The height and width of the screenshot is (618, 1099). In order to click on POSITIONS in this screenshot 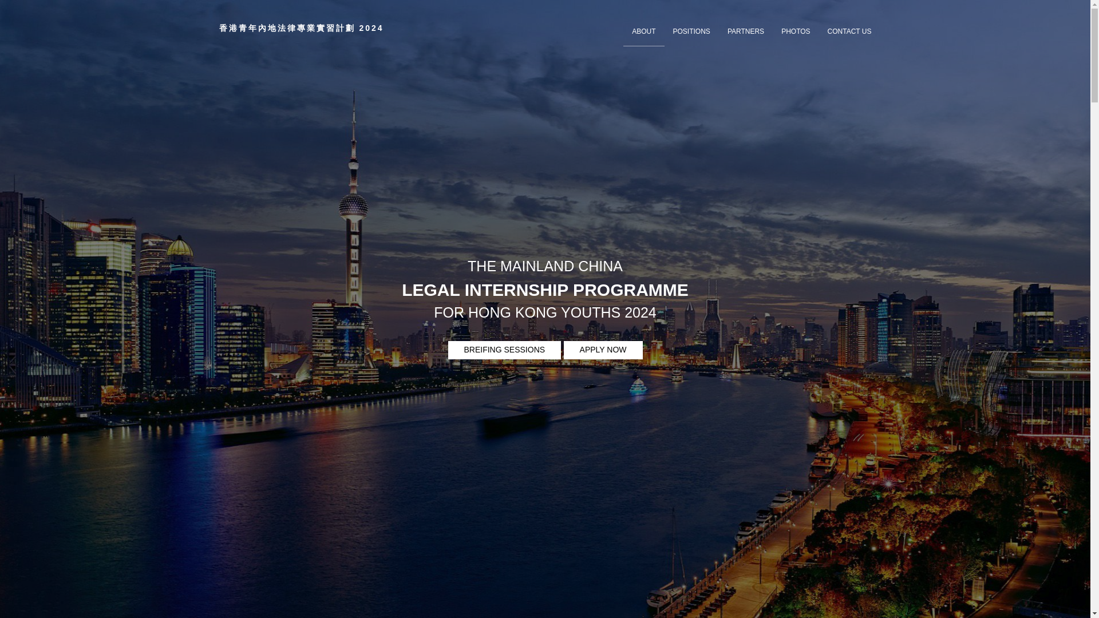, I will do `click(691, 32)`.